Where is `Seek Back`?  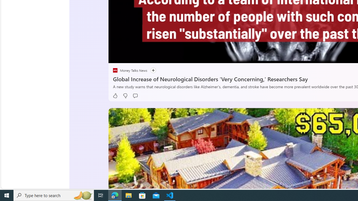
Seek Back is located at coordinates (128, 57).